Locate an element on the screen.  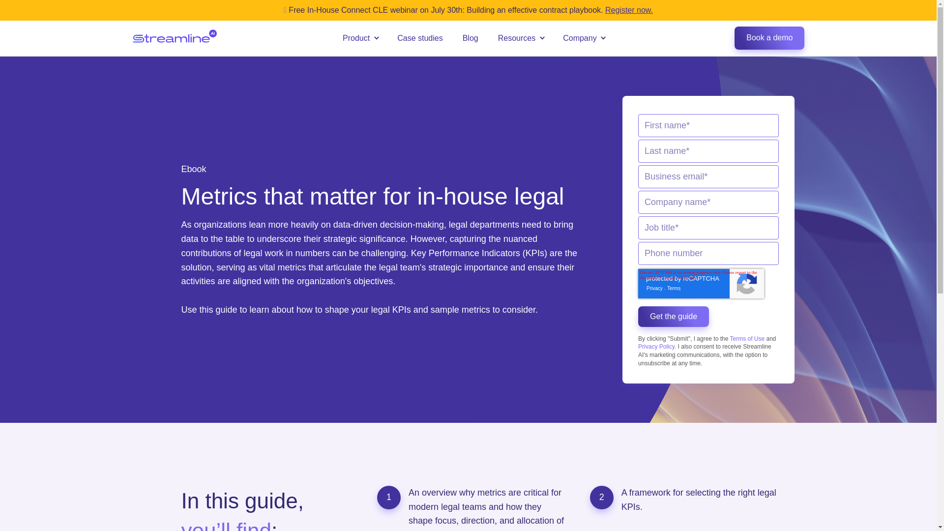
Privacy Policy. is located at coordinates (658, 346).